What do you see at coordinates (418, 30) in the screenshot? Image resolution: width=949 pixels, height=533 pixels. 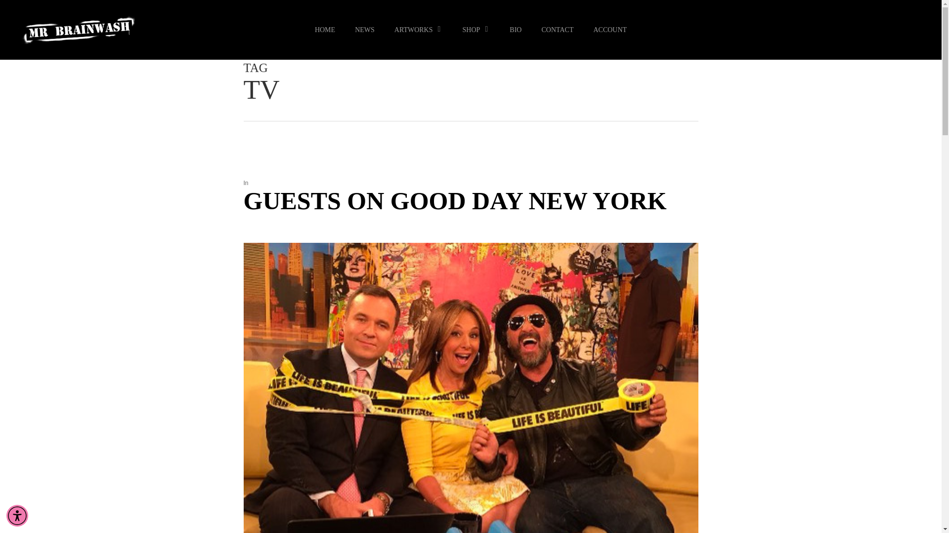 I see `ARTWORKS` at bounding box center [418, 30].